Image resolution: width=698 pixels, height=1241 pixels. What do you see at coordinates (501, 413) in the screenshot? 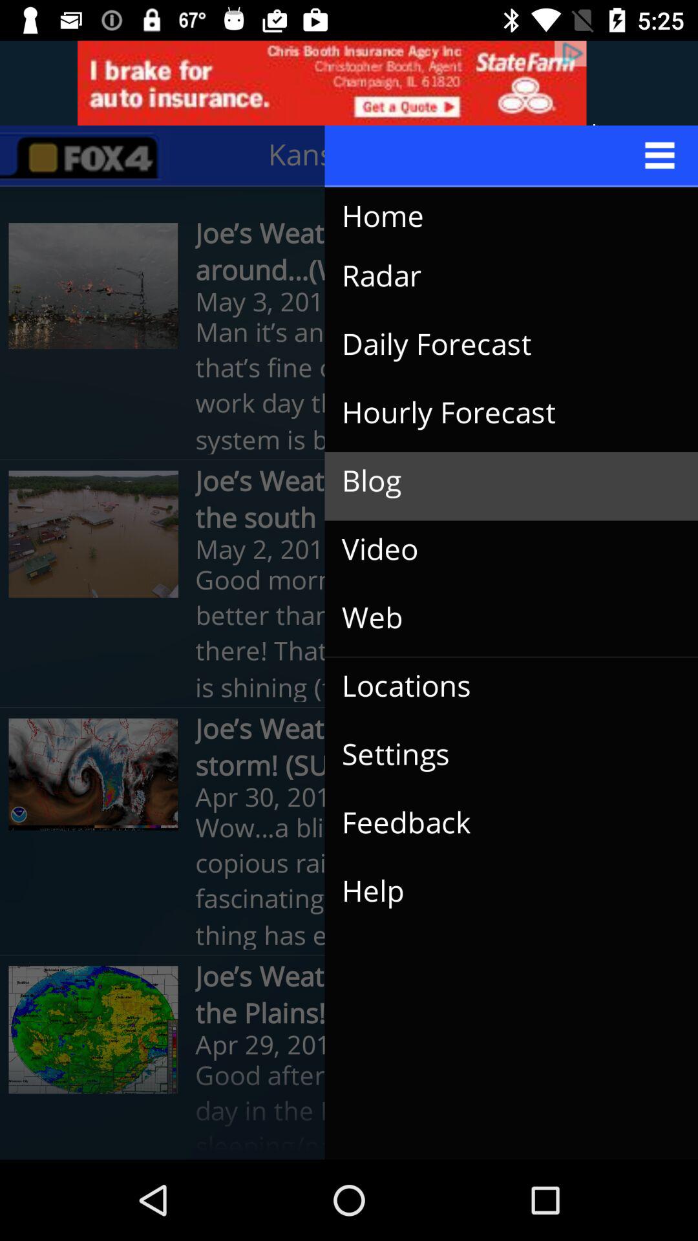
I see `scroll to the hourly forecast` at bounding box center [501, 413].